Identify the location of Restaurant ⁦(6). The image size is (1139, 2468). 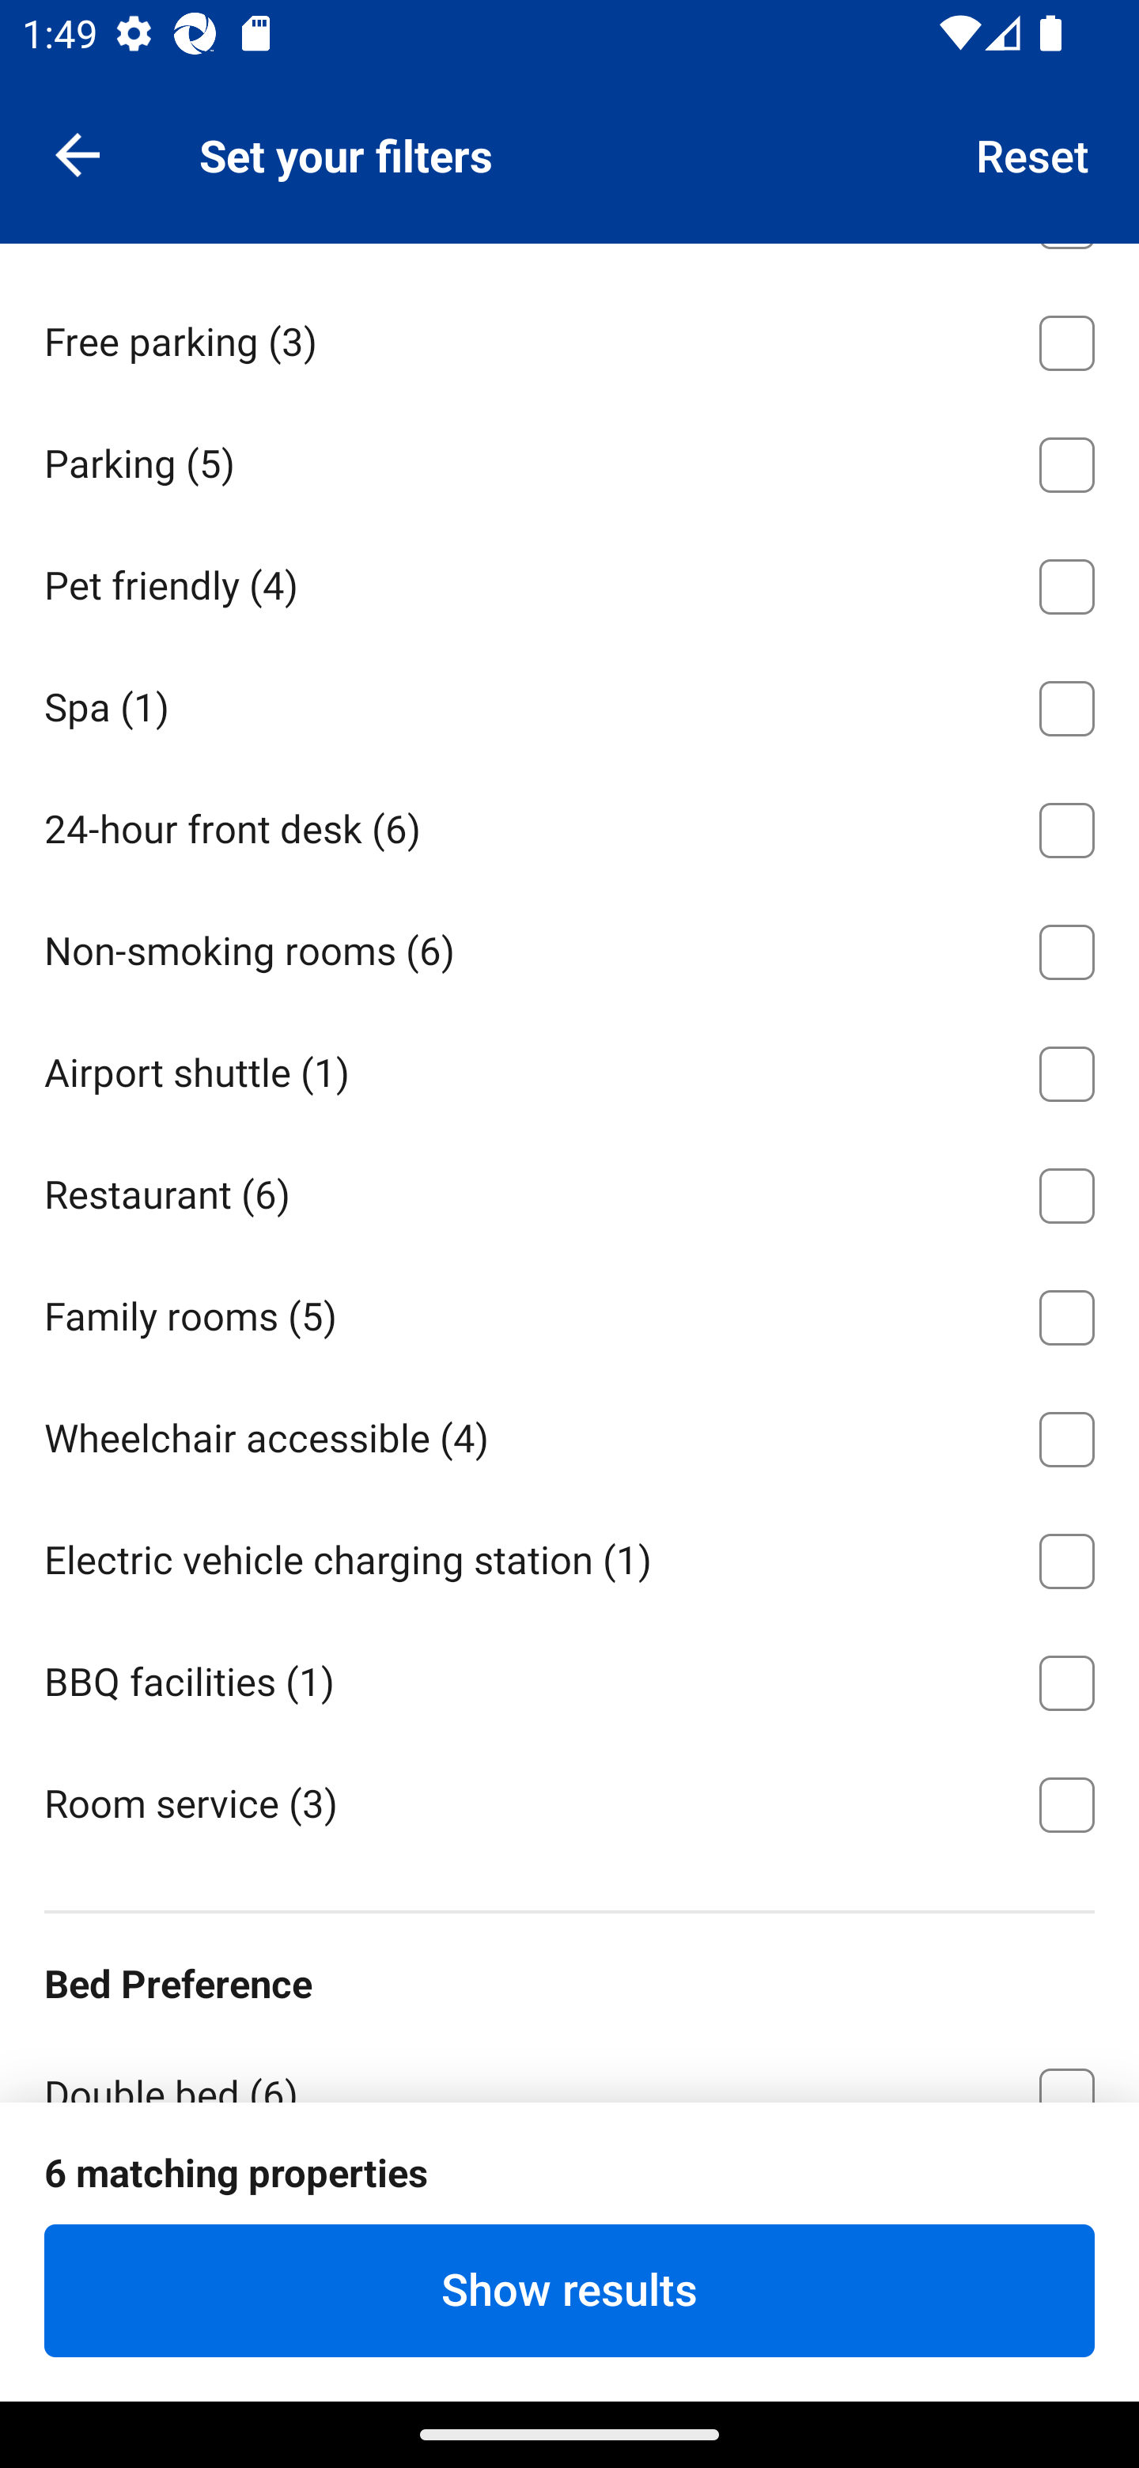
(569, 1190).